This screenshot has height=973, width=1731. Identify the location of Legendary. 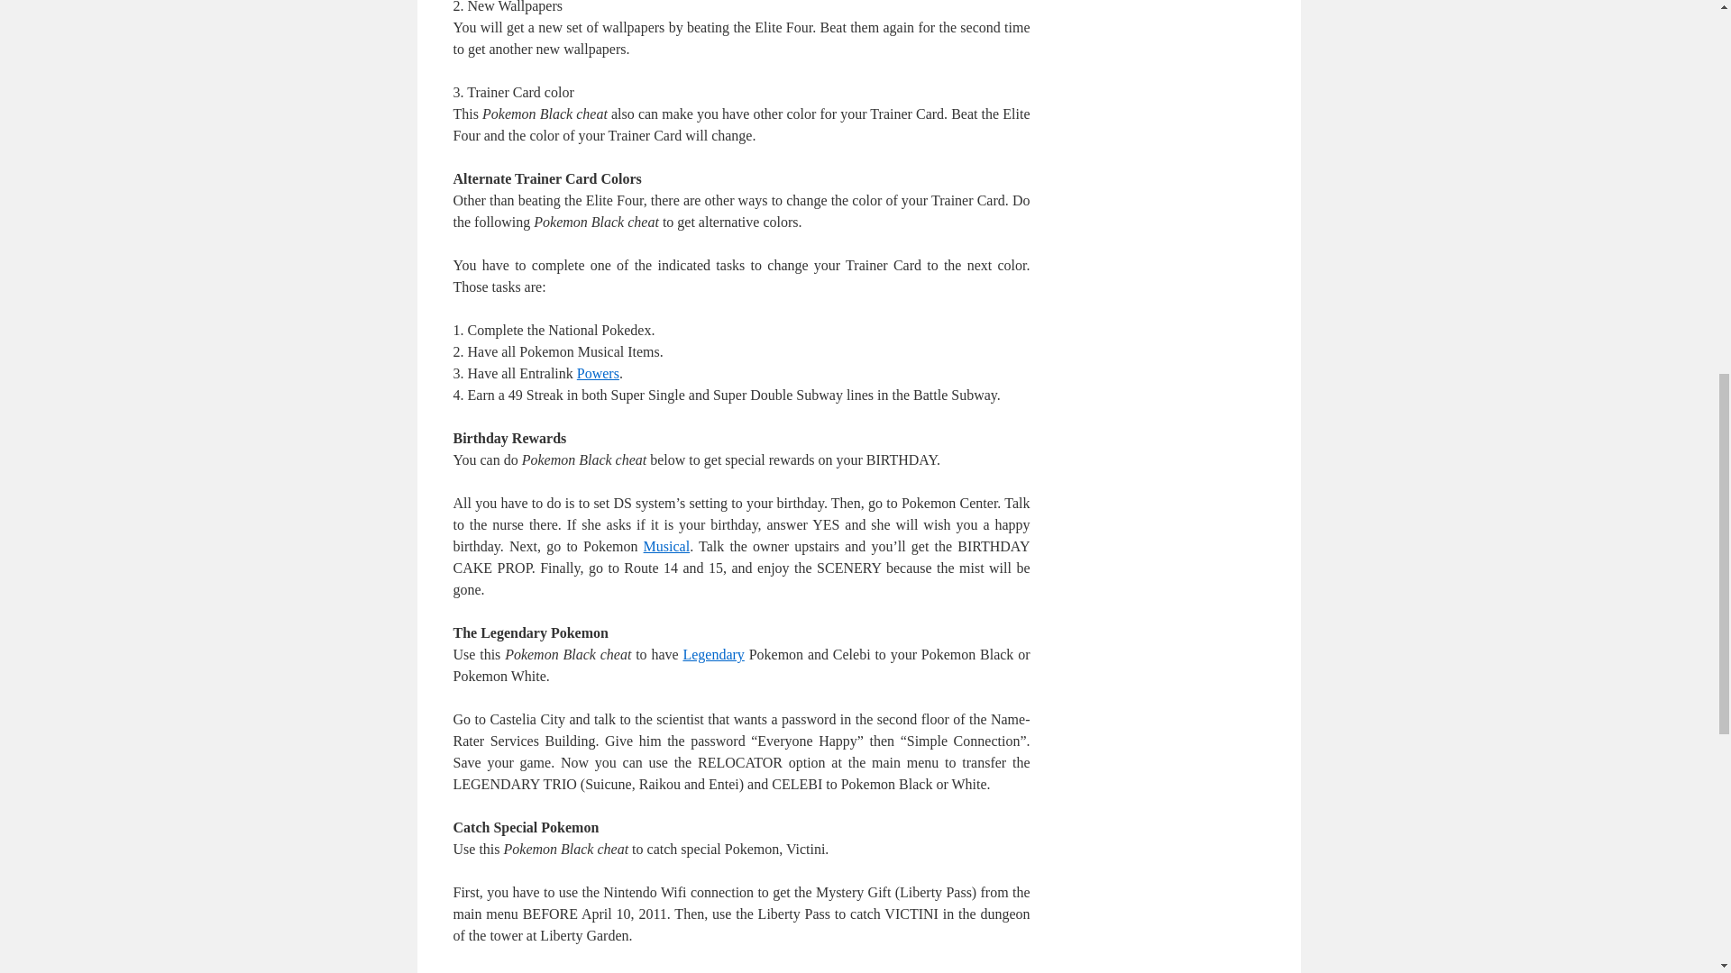
(712, 654).